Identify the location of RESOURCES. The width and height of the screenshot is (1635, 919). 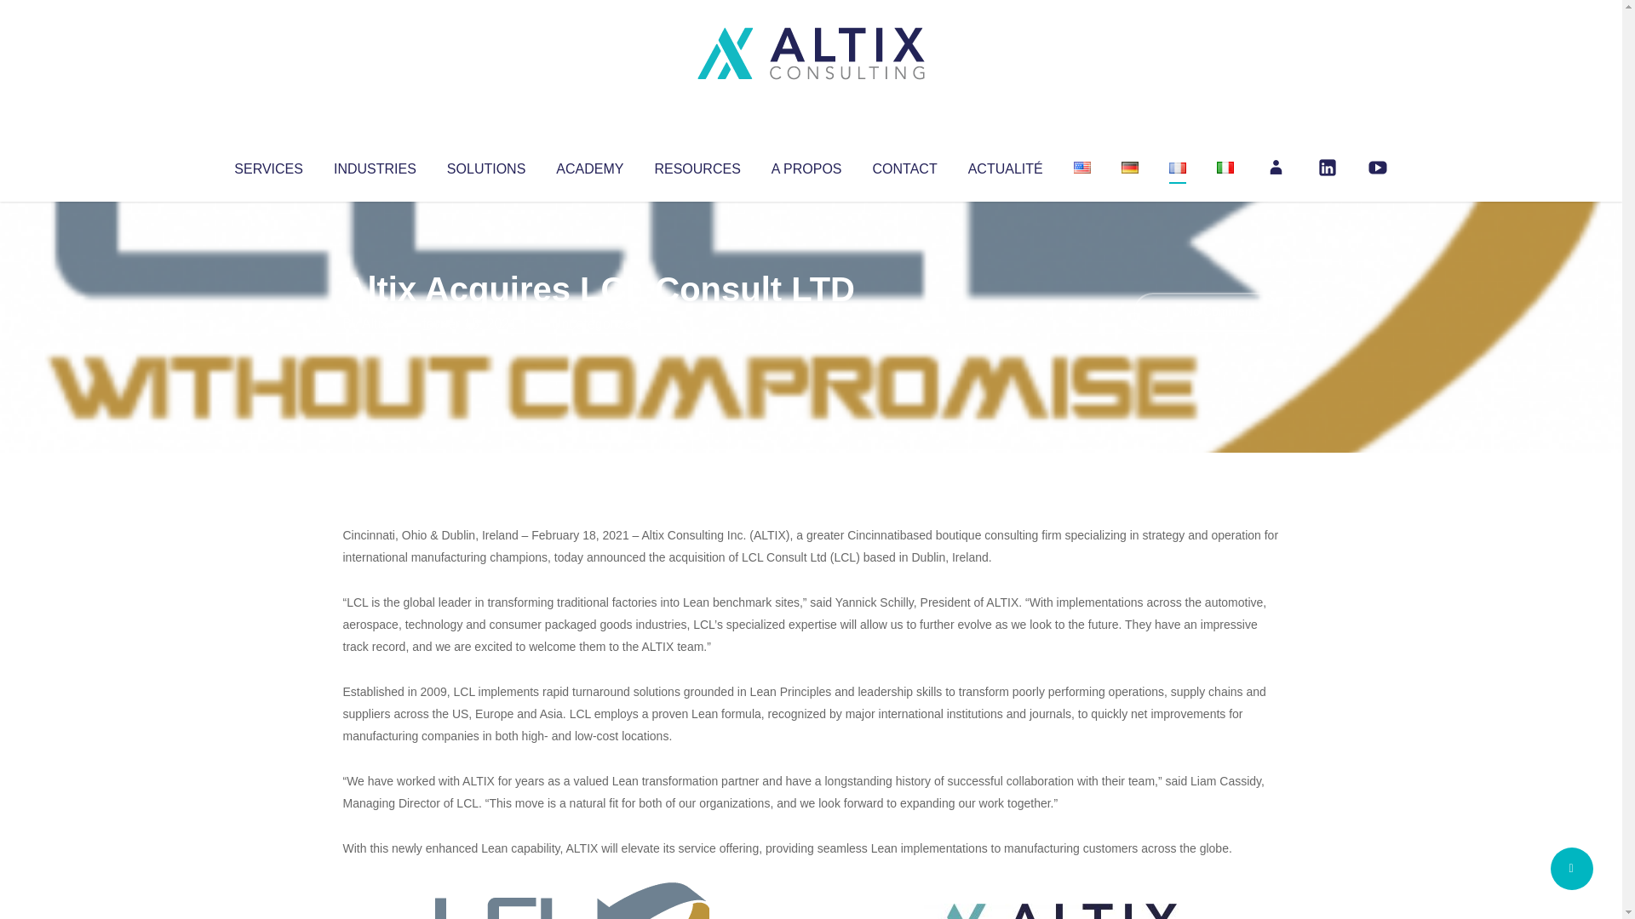
(697, 165).